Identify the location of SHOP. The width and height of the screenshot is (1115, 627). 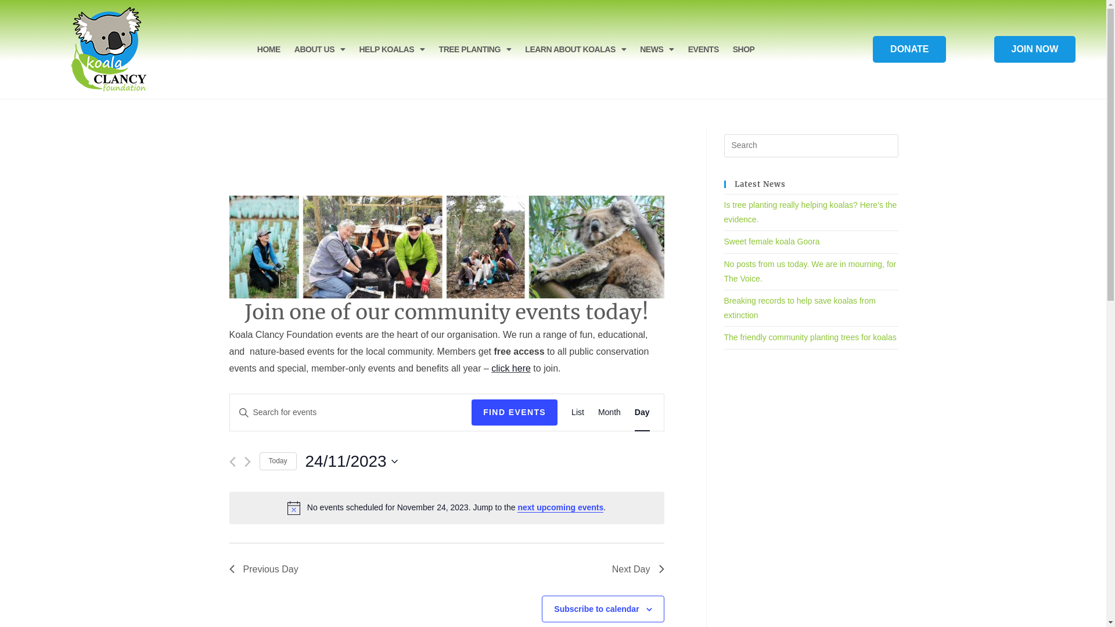
(744, 49).